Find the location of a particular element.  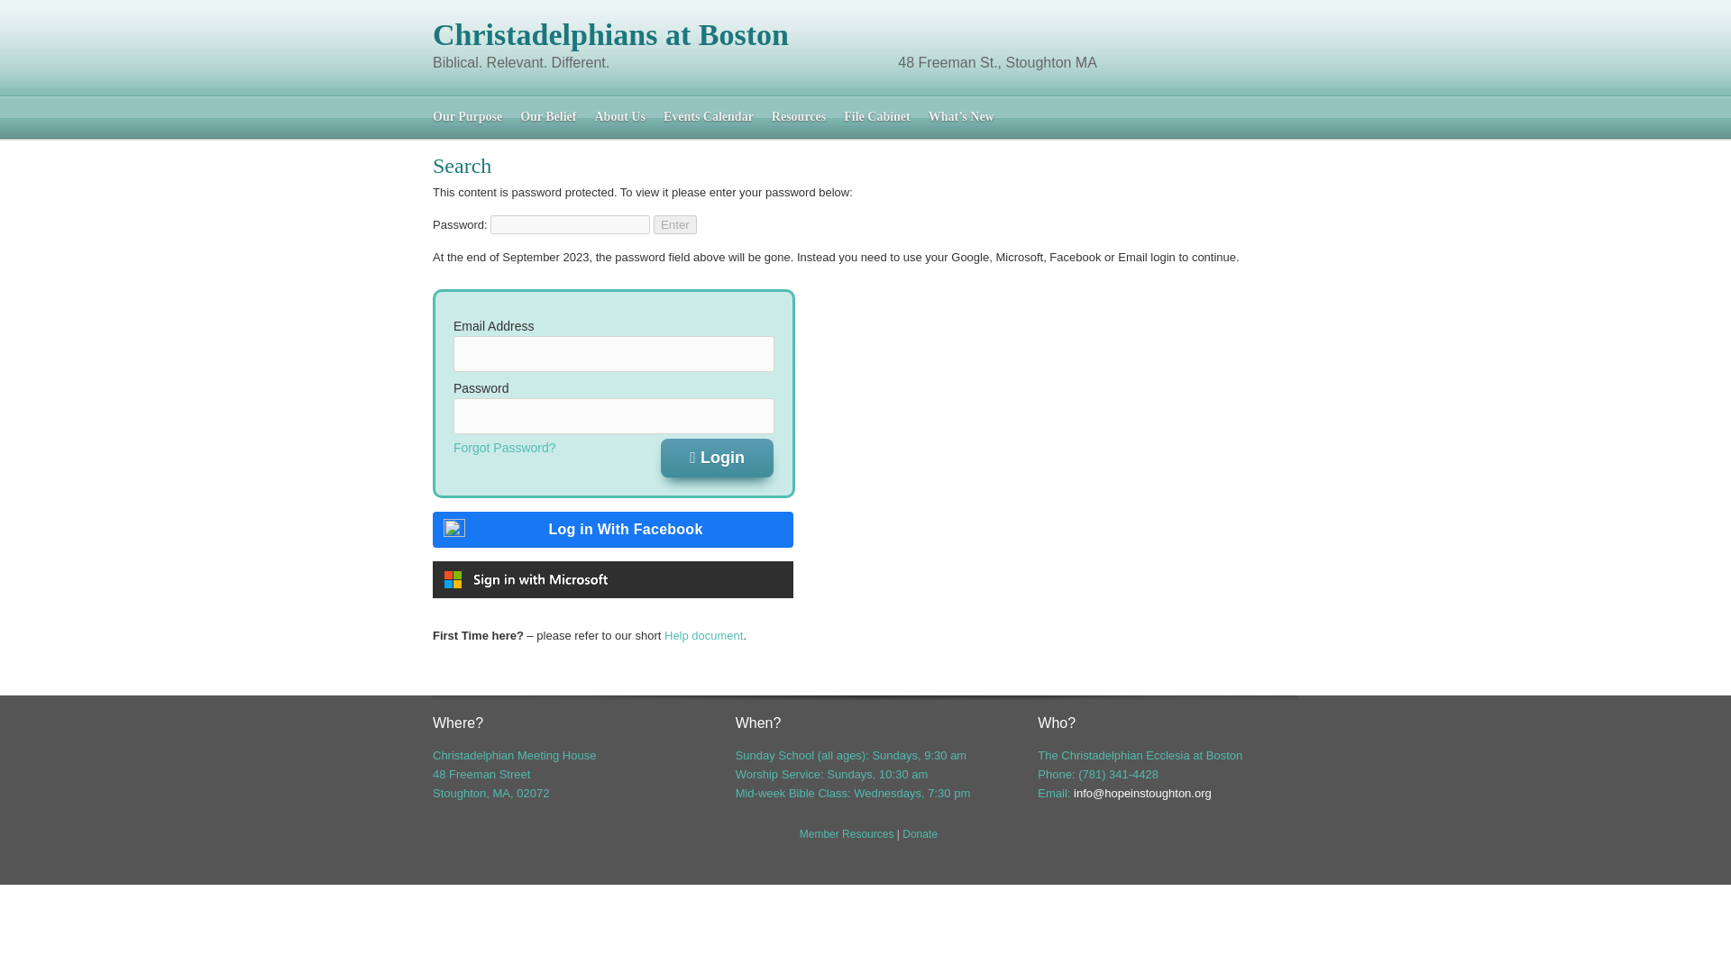

Forgot Password? is located at coordinates (505, 448).